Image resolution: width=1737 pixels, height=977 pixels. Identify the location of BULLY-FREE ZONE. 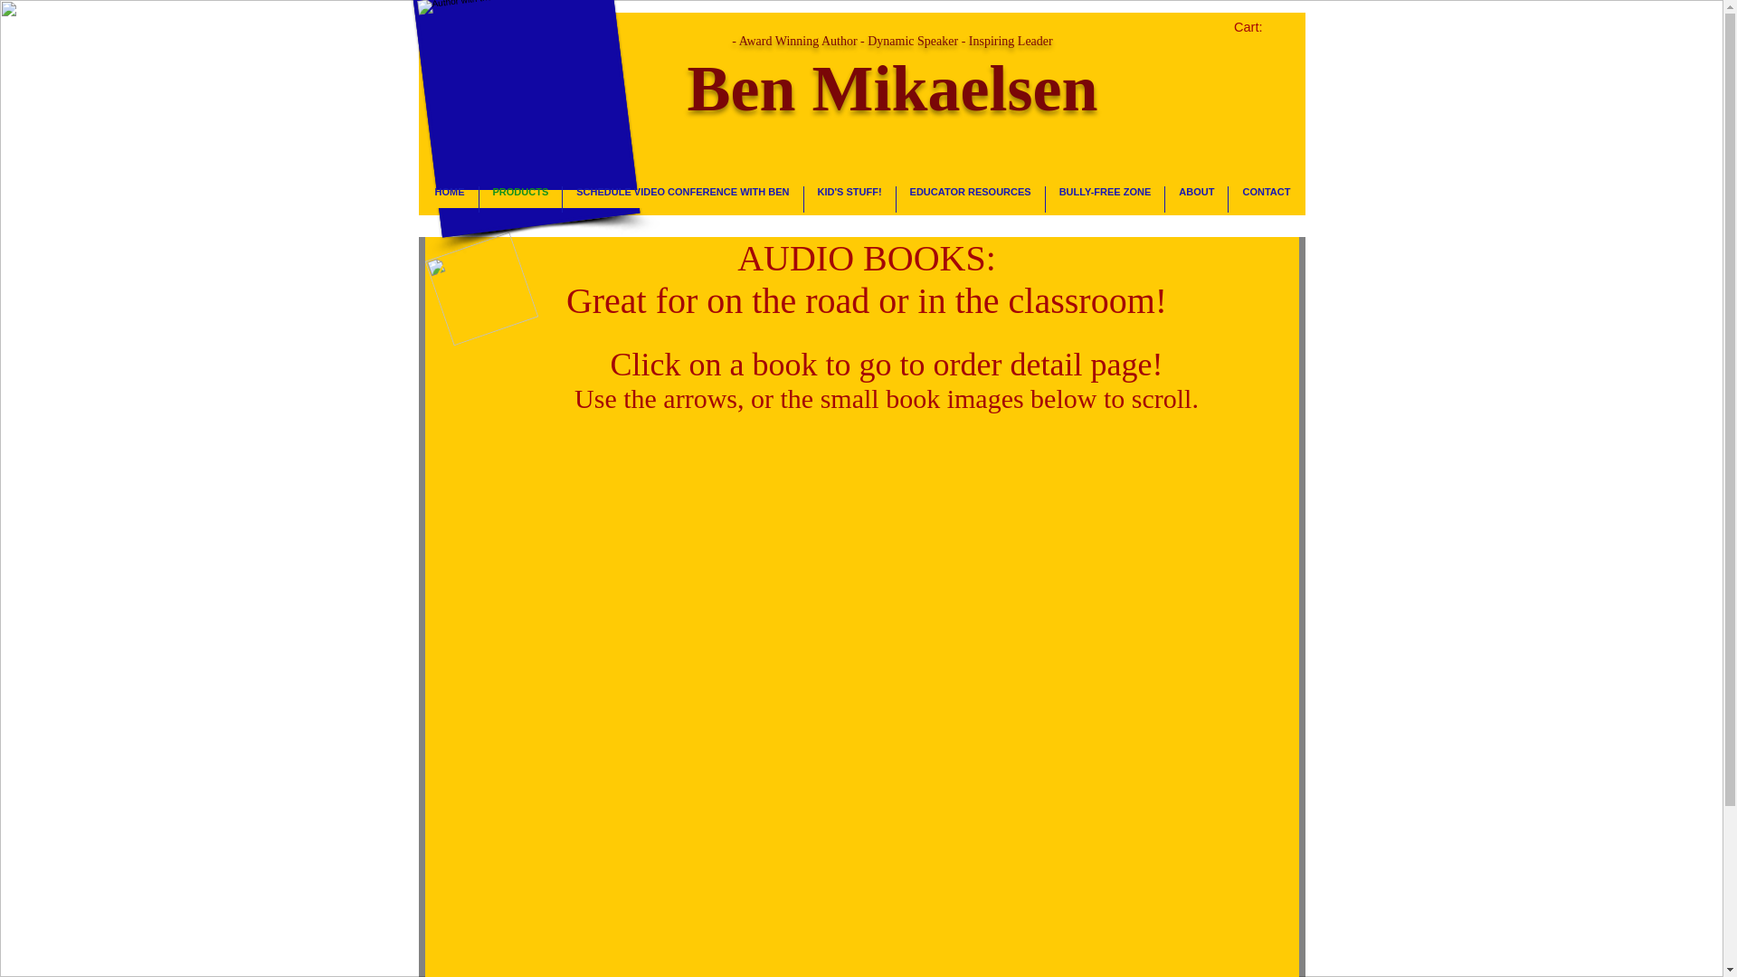
(1106, 199).